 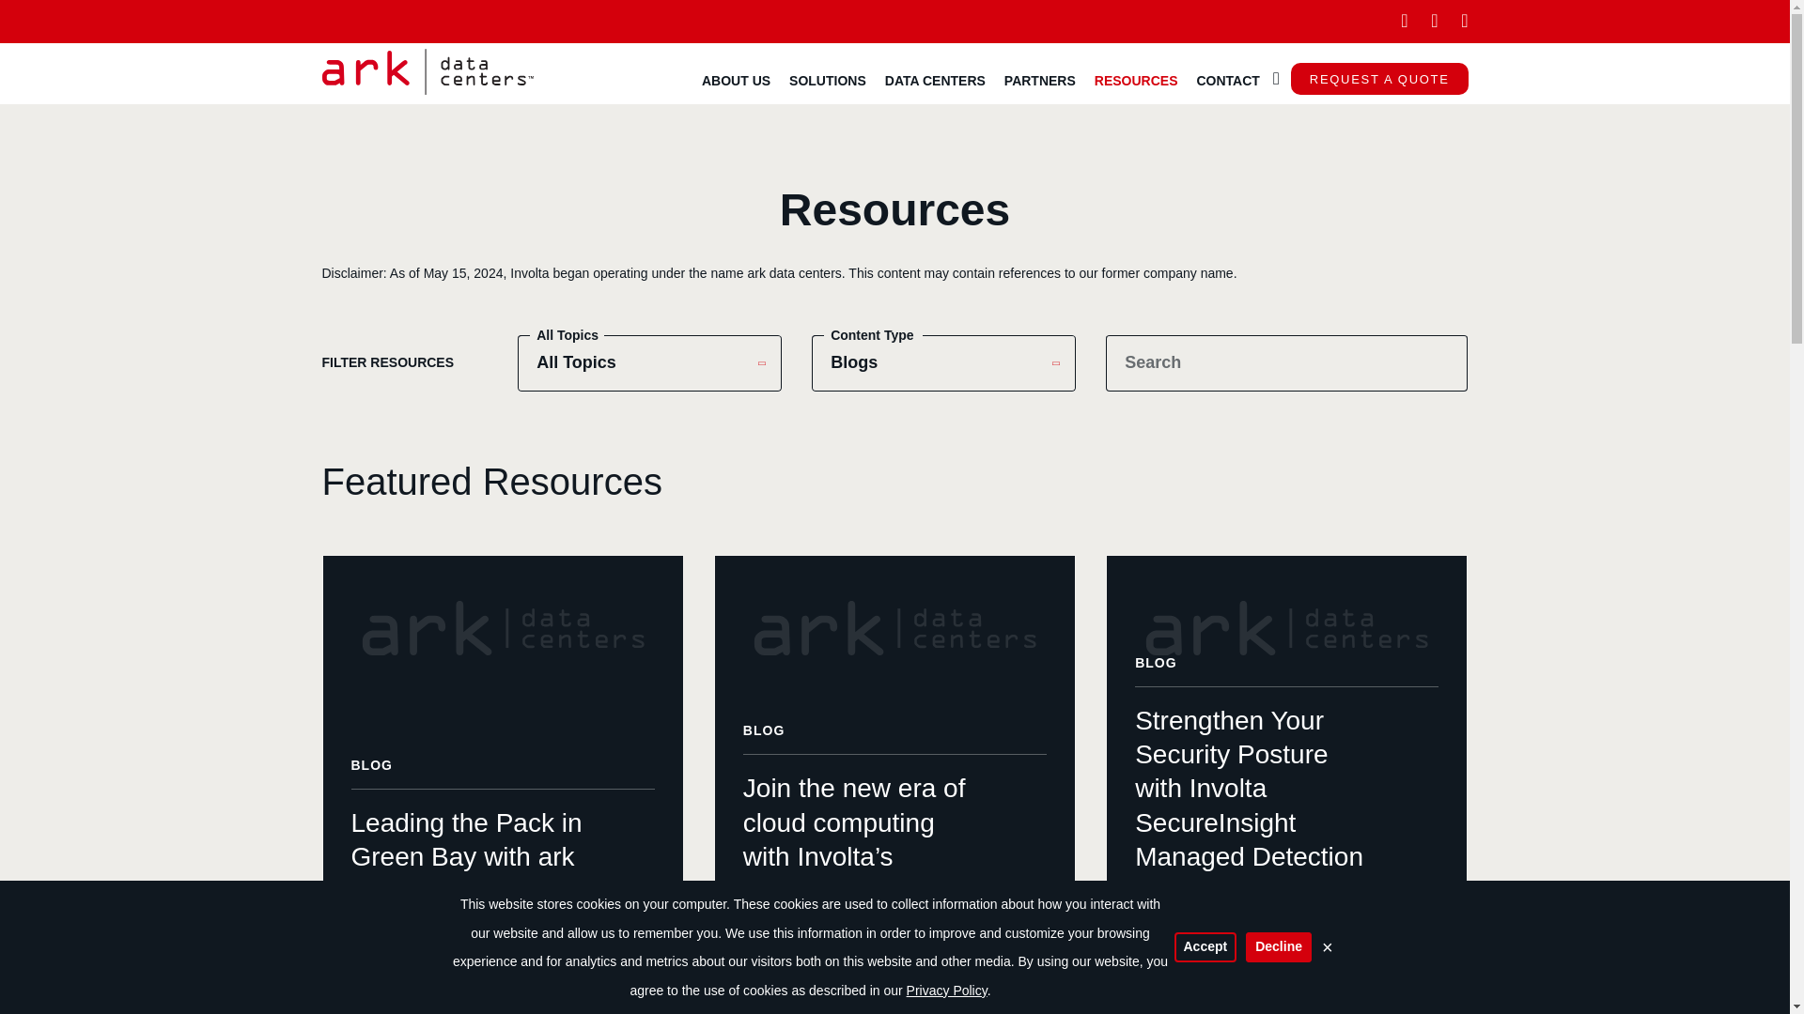 I want to click on SOLUTIONS, so click(x=827, y=79).